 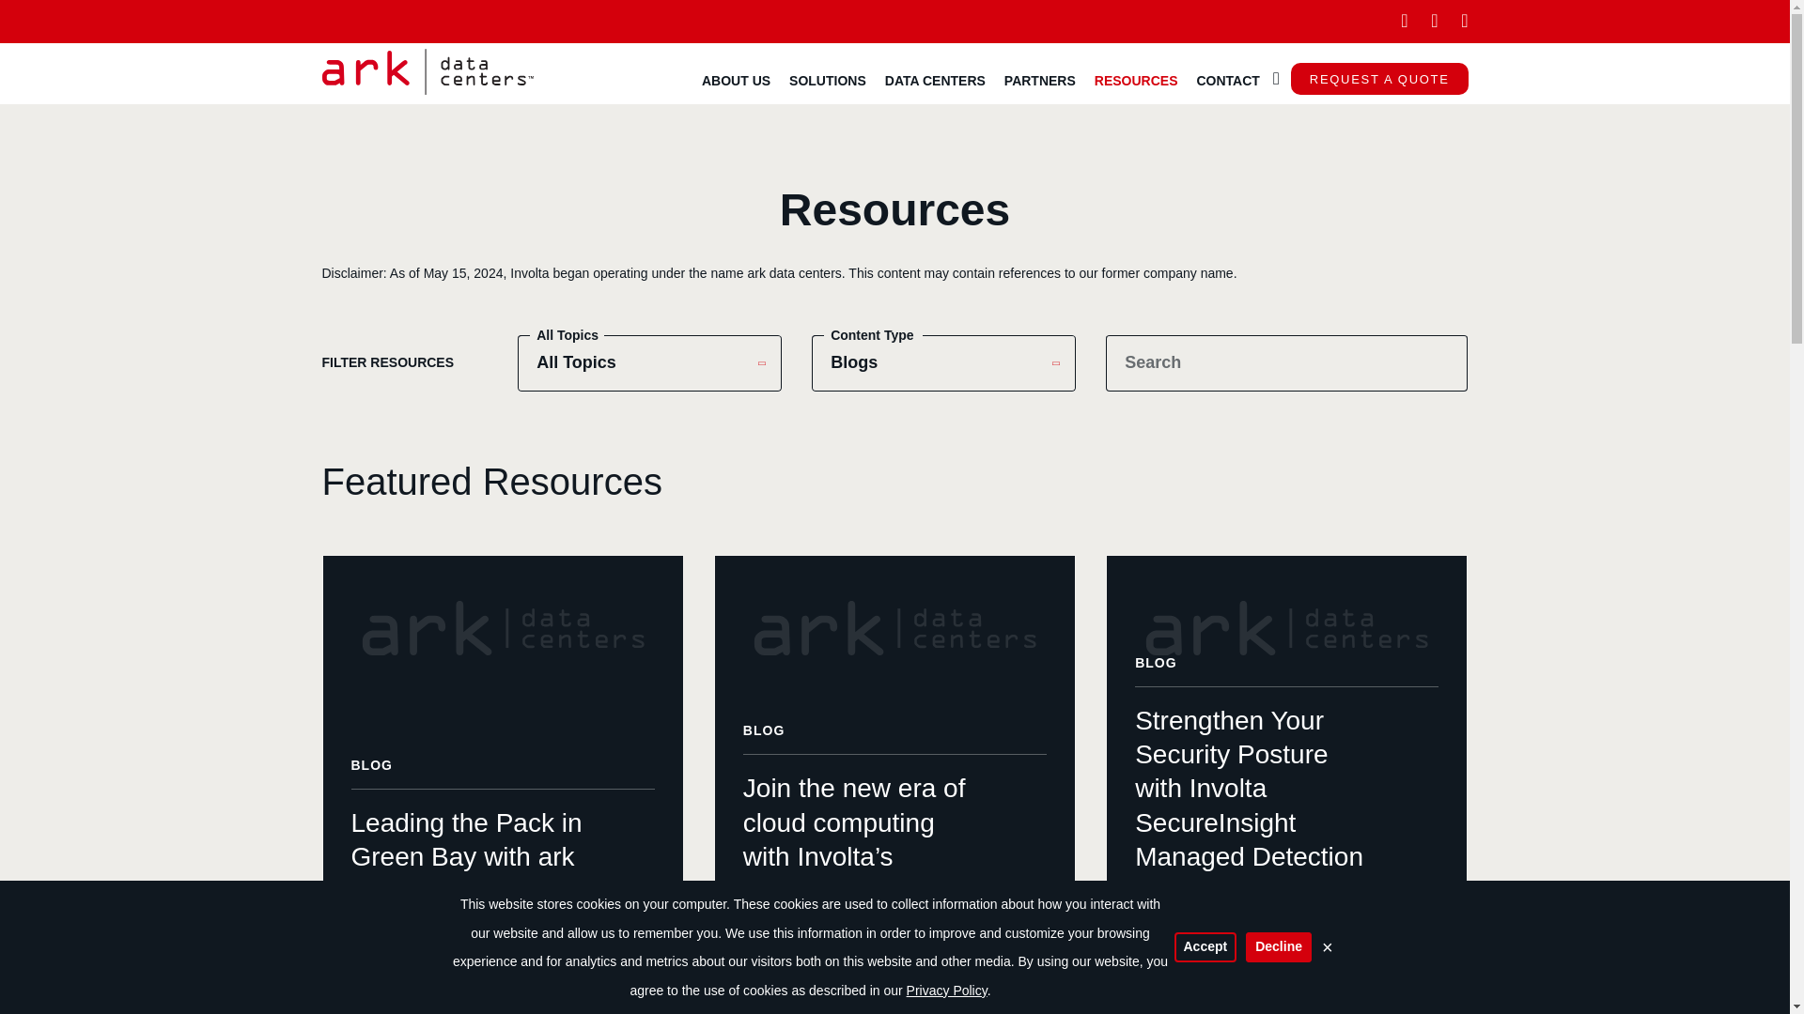 I want to click on SOLUTIONS, so click(x=827, y=79).